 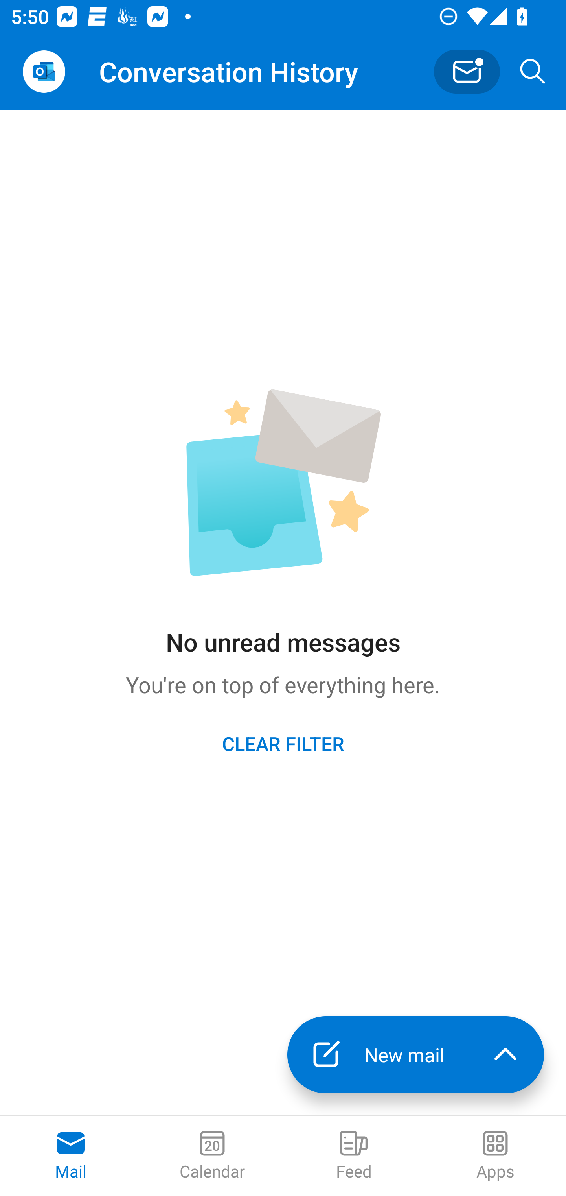 I want to click on launch the extended action menu, so click(x=505, y=1055).